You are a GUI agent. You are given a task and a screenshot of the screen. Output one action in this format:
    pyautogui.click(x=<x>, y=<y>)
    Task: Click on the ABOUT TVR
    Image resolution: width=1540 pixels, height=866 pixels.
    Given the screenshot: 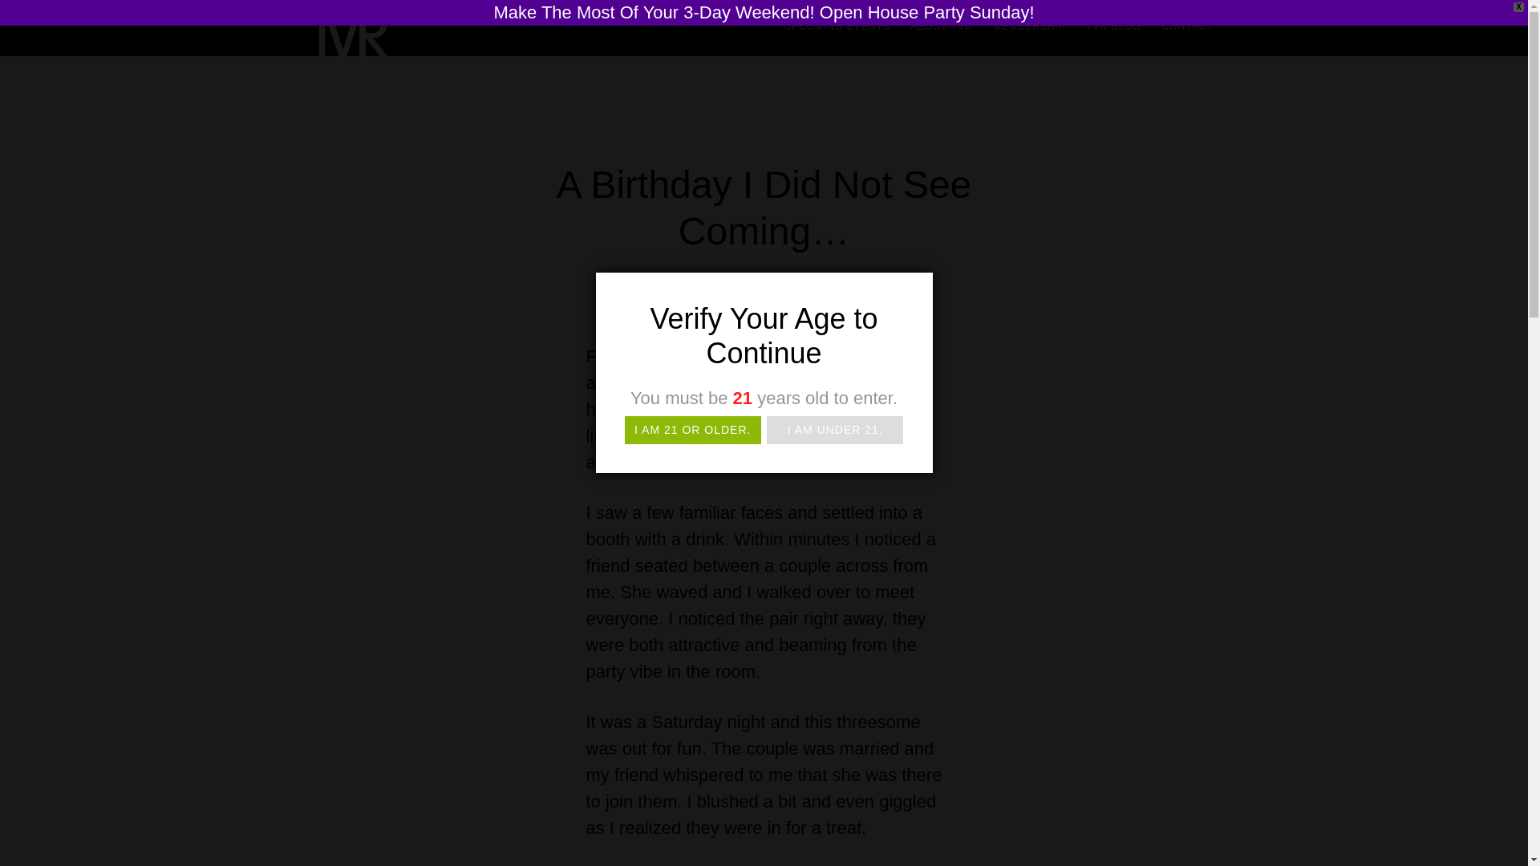 What is the action you would take?
    pyautogui.click(x=941, y=26)
    